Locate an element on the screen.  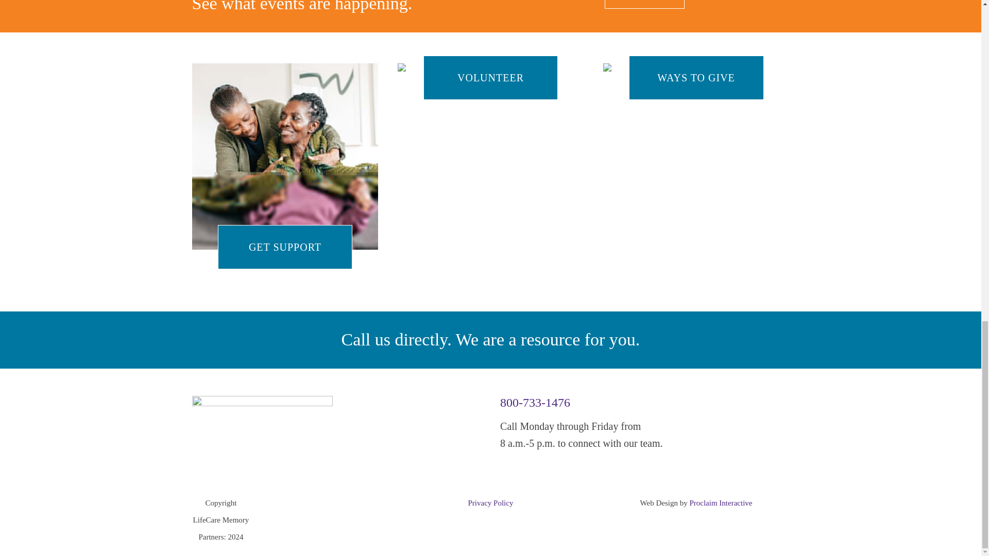
WAYS TO GIVE is located at coordinates (696, 72).